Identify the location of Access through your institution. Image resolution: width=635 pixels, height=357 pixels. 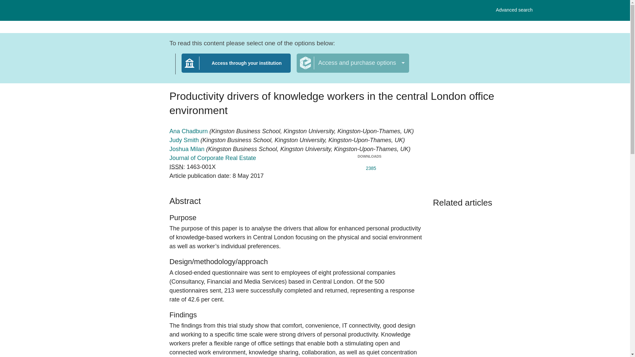
(185, 140).